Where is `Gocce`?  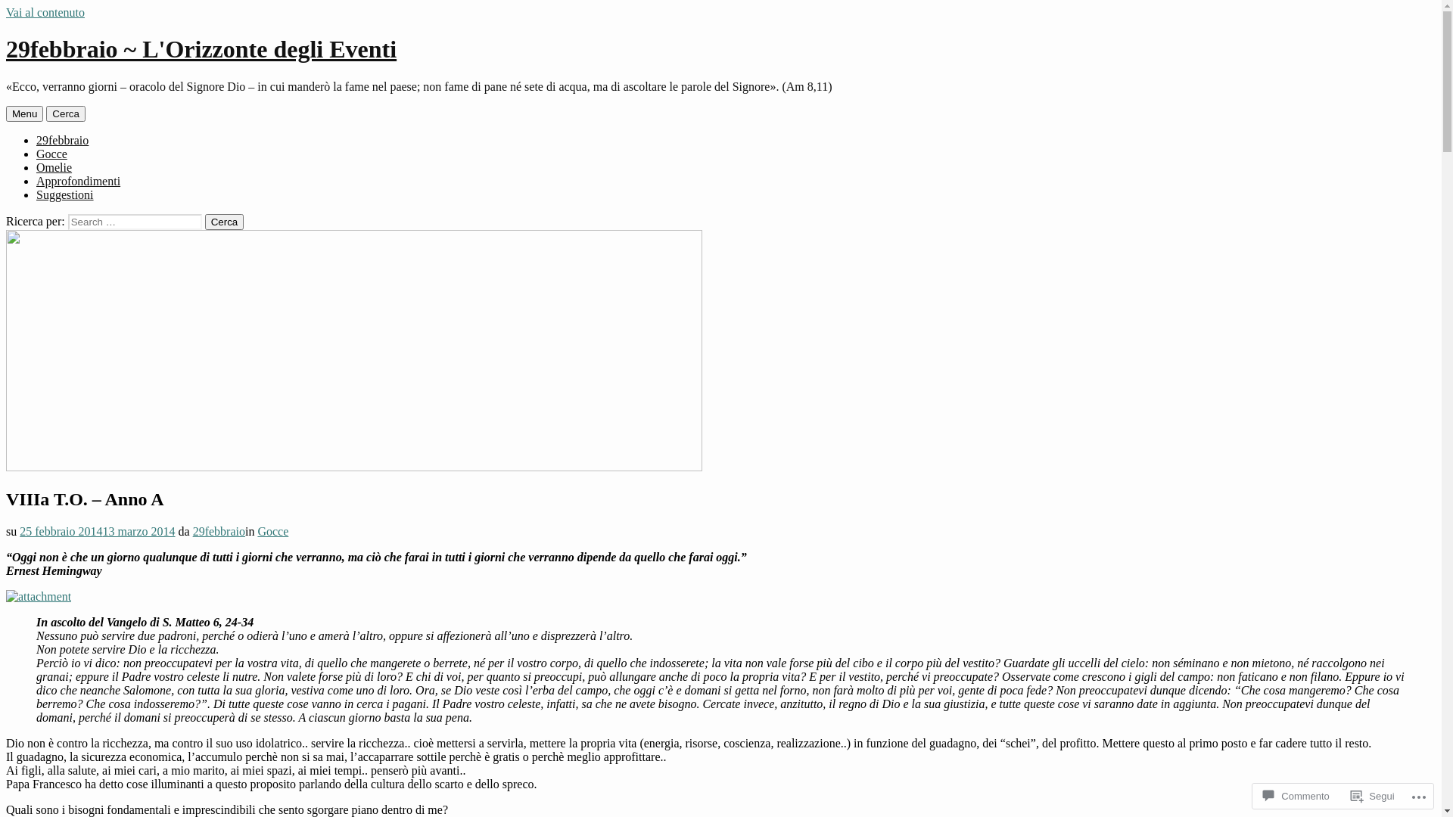
Gocce is located at coordinates (51, 154).